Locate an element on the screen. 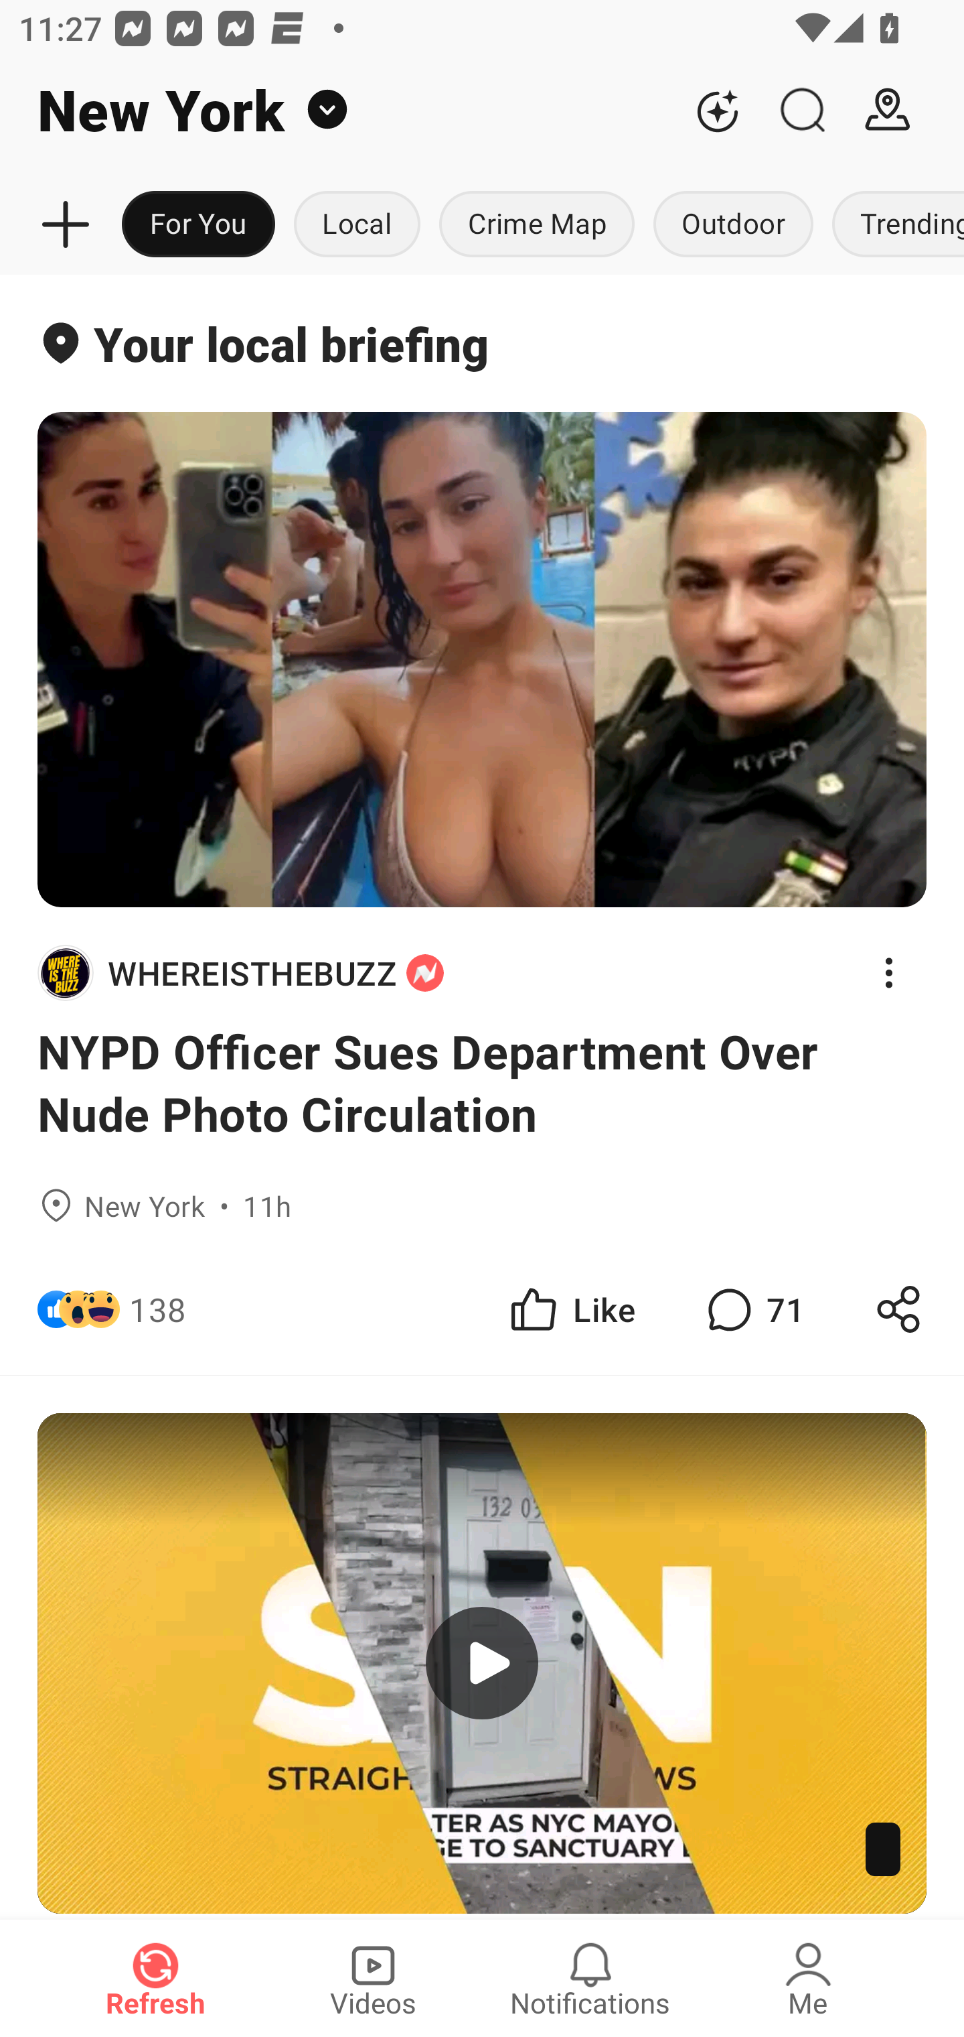 The image size is (964, 2037). Me is located at coordinates (808, 1978).